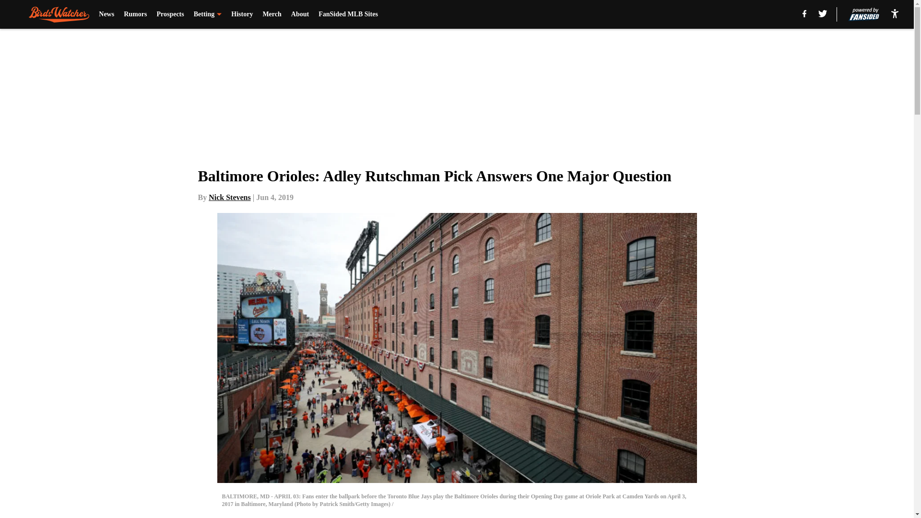 Image resolution: width=921 pixels, height=518 pixels. What do you see at coordinates (106, 14) in the screenshot?
I see `News` at bounding box center [106, 14].